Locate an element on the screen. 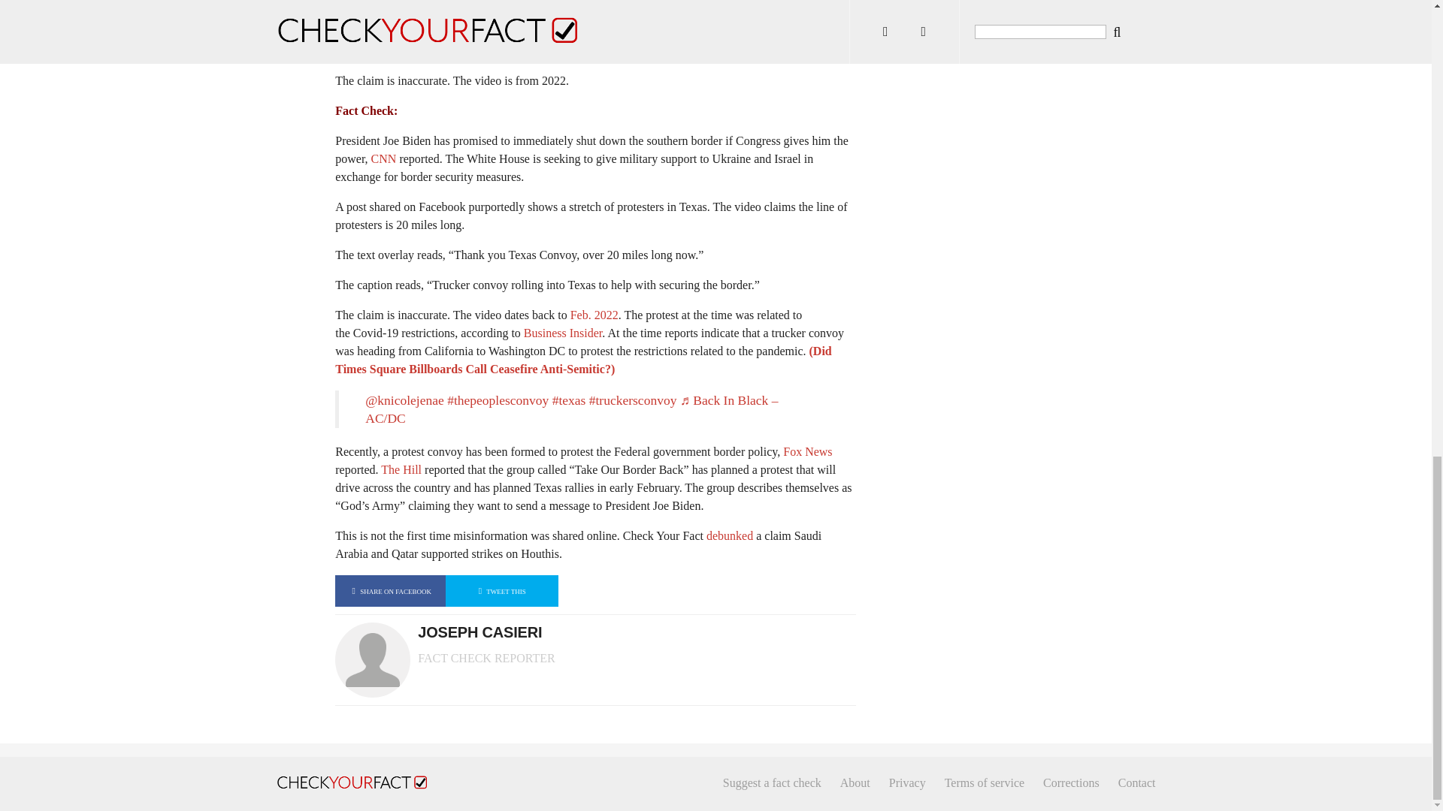 Image resolution: width=1443 pixels, height=811 pixels. debunked is located at coordinates (730, 536).